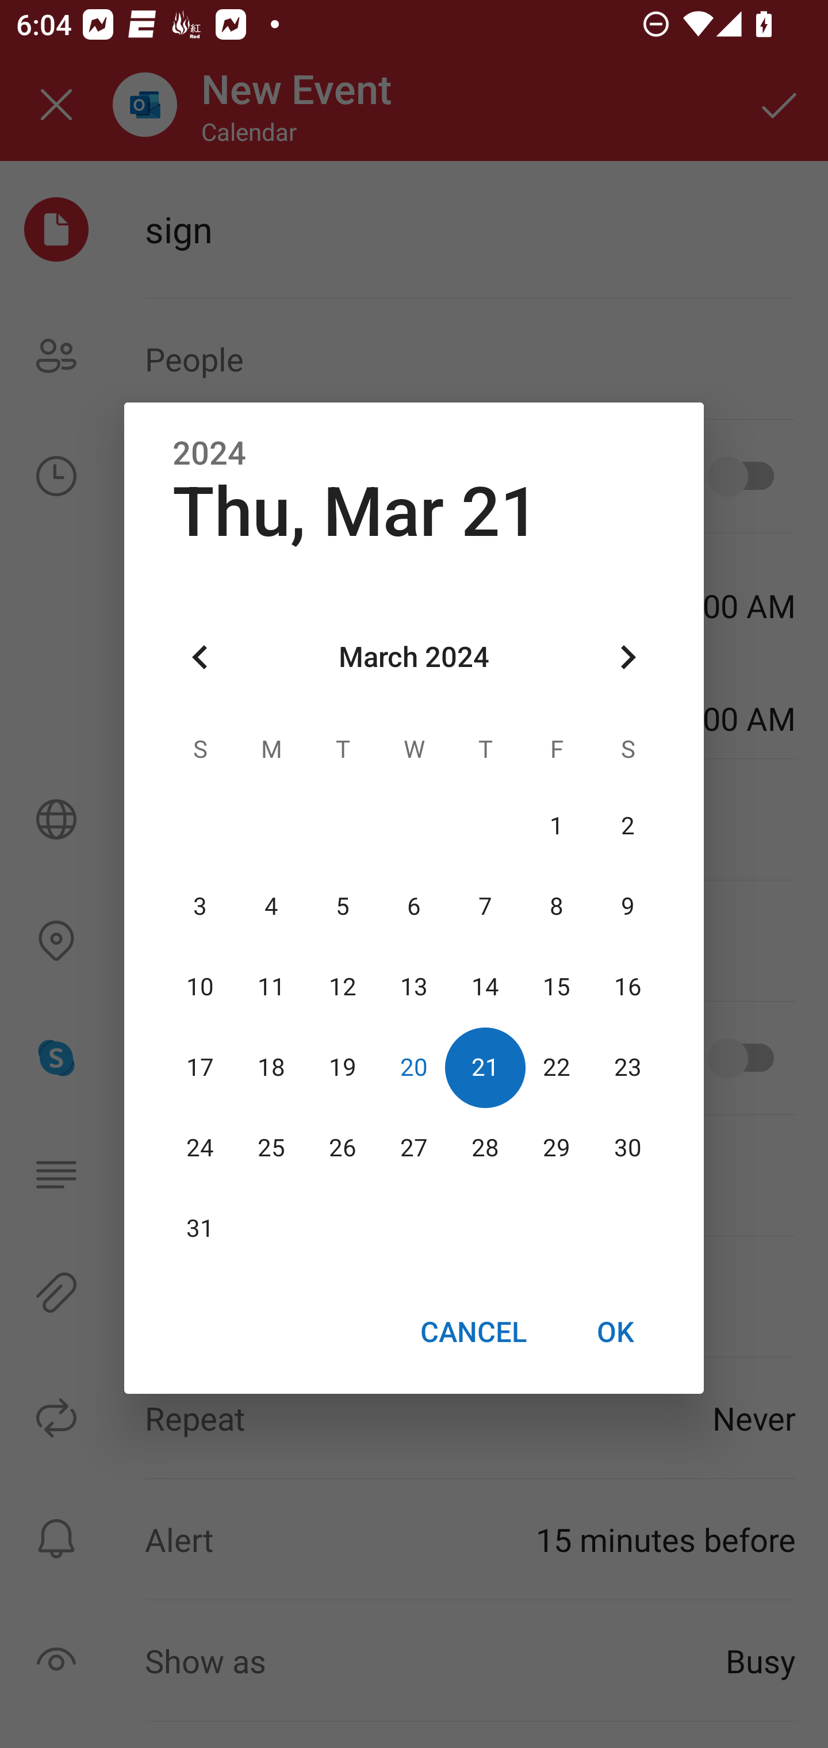  Describe the element at coordinates (200, 1148) in the screenshot. I see `24 24 March 2024` at that location.